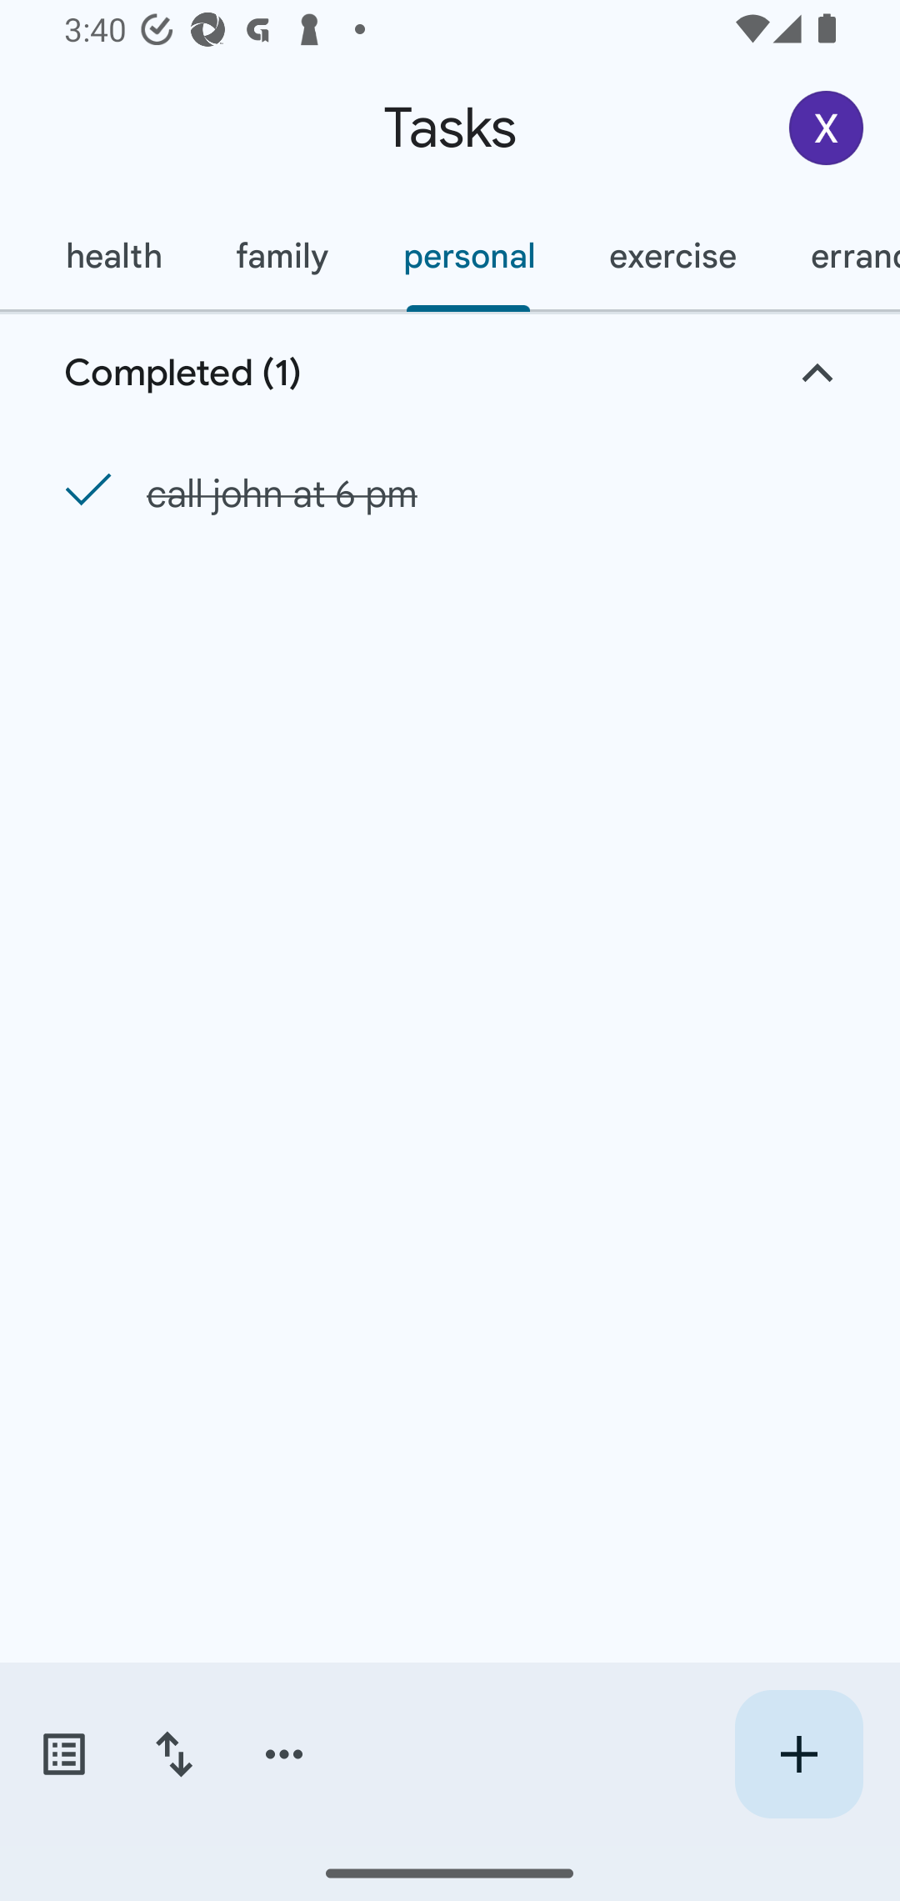 The image size is (900, 1901). What do you see at coordinates (450, 374) in the screenshot?
I see `Completed (1)` at bounding box center [450, 374].